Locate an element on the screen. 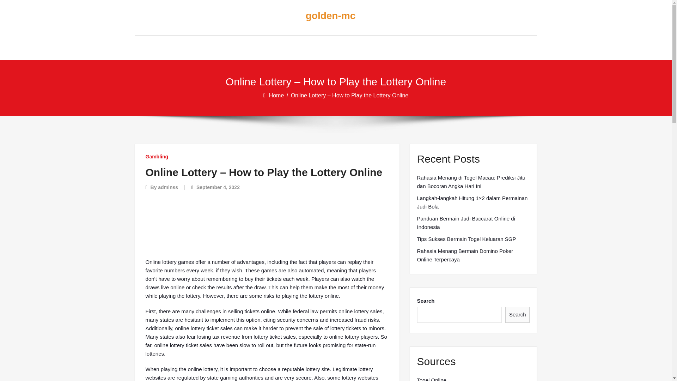 Image resolution: width=677 pixels, height=381 pixels. Search is located at coordinates (518, 315).